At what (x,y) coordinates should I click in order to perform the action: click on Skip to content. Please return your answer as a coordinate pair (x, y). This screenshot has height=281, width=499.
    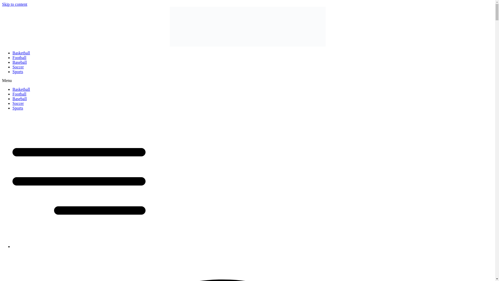
    Looking at the image, I should click on (15, 4).